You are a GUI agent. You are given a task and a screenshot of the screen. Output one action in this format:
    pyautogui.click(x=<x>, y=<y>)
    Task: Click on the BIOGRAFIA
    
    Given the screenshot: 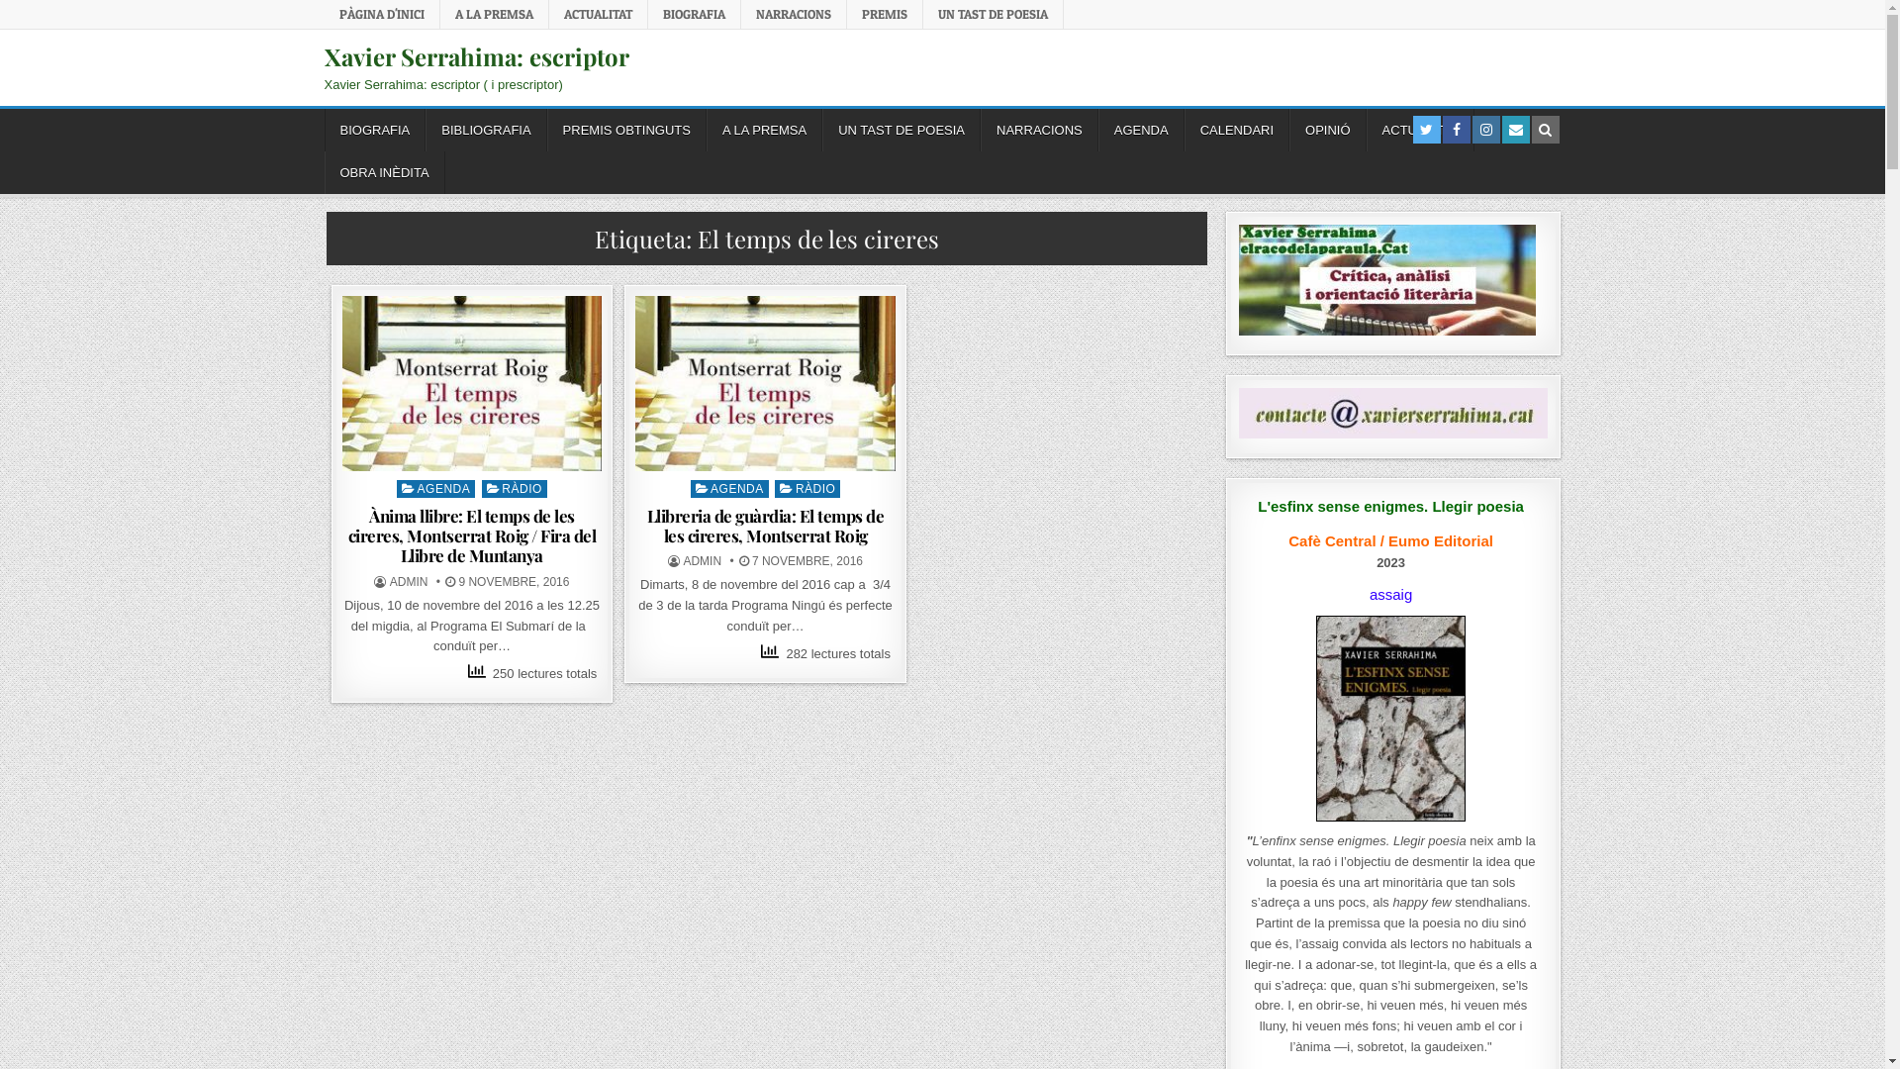 What is the action you would take?
    pyautogui.click(x=694, y=14)
    